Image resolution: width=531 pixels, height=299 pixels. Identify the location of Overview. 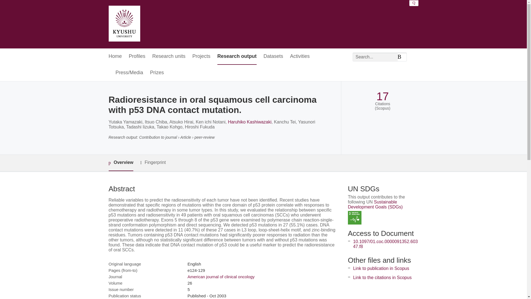
(121, 163).